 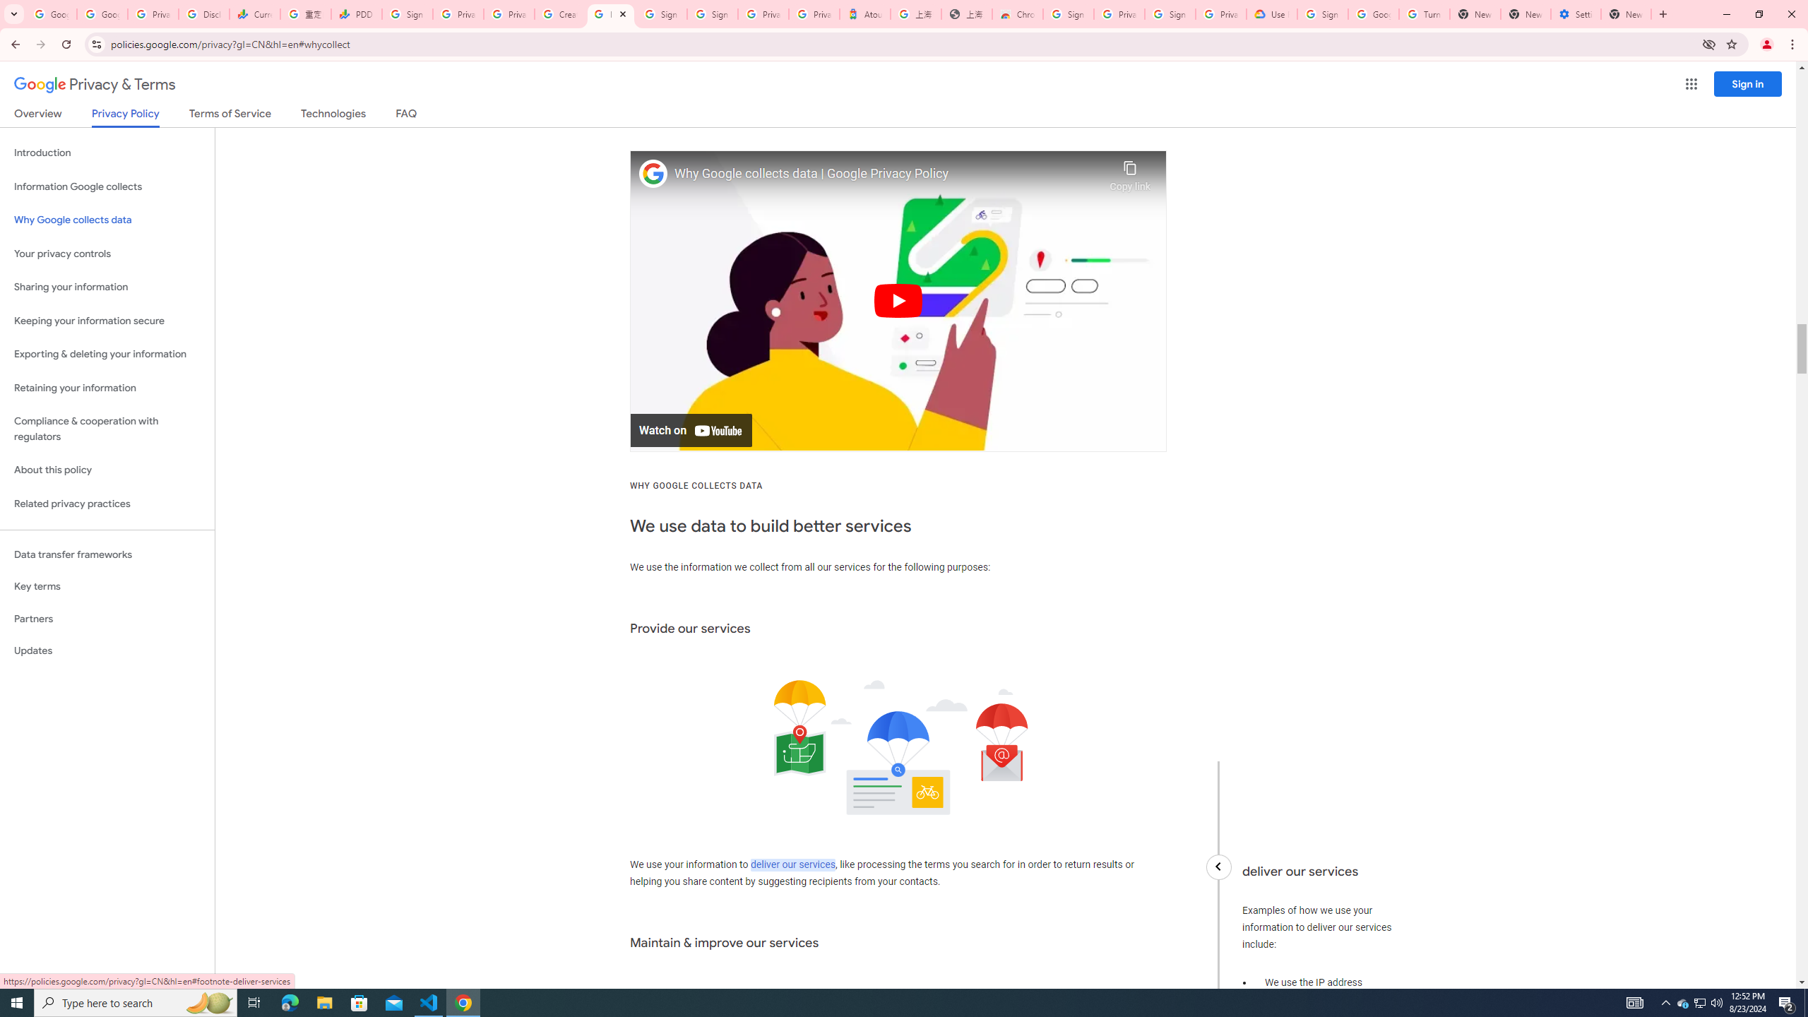 What do you see at coordinates (898, 301) in the screenshot?
I see `Play` at bounding box center [898, 301].